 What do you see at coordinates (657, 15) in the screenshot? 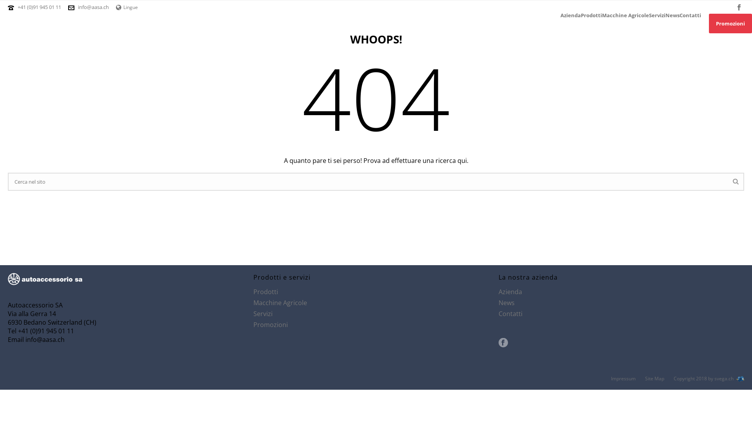
I see `Servizi` at bounding box center [657, 15].